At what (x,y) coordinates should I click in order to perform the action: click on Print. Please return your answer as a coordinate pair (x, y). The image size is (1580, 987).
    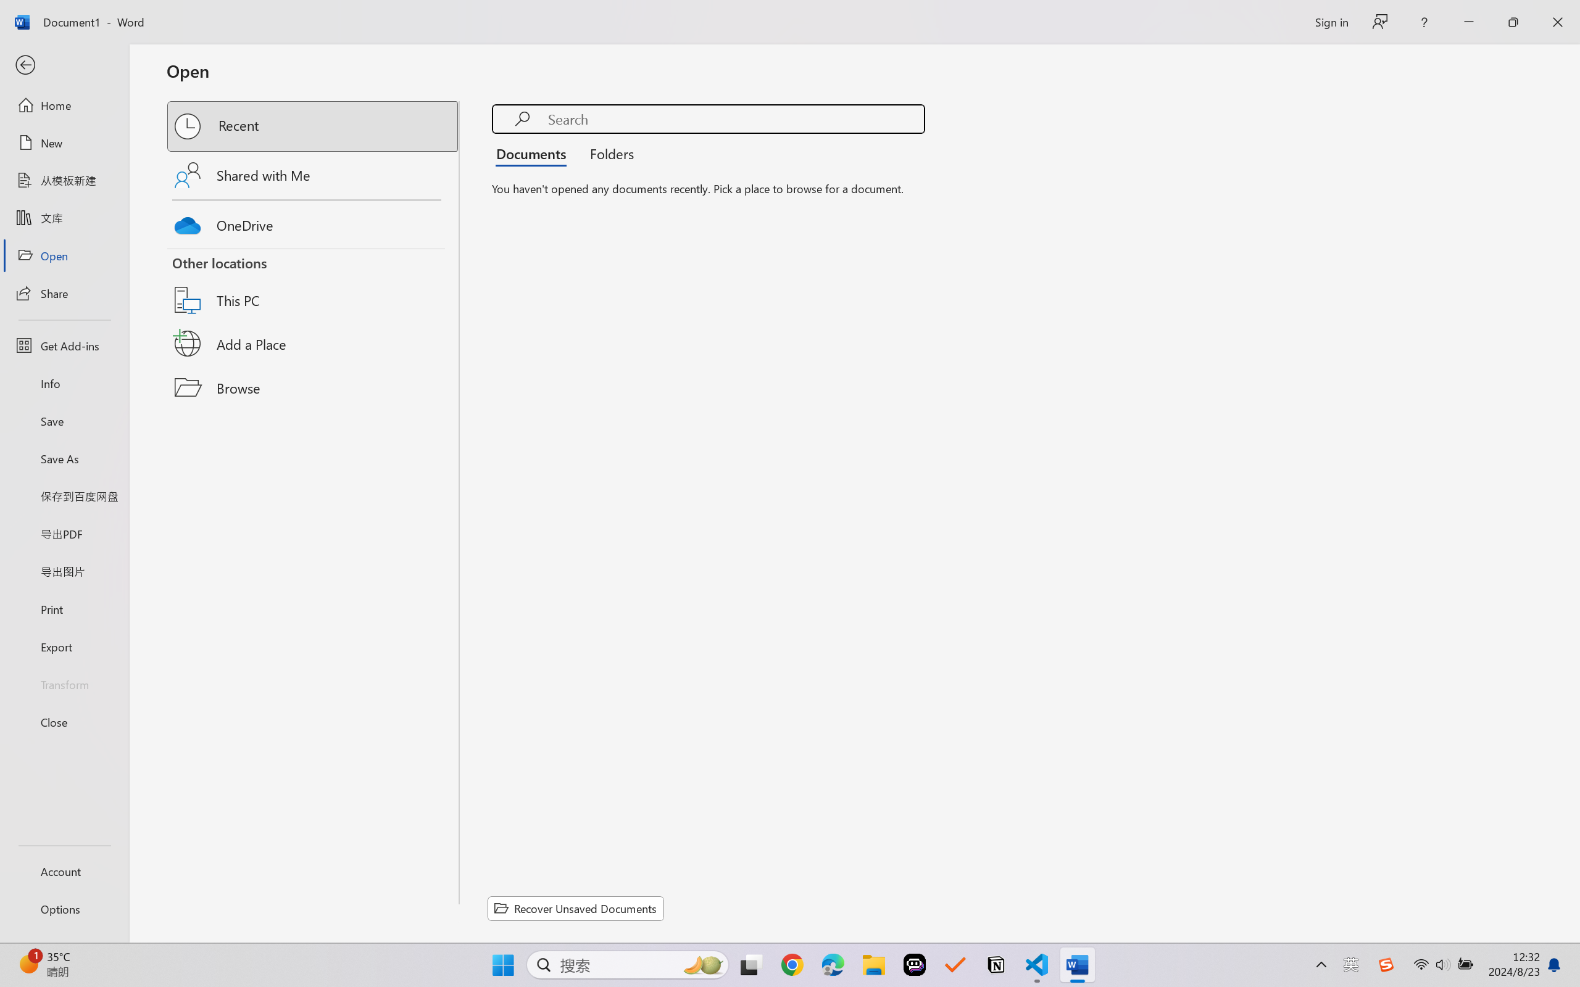
    Looking at the image, I should click on (64, 608).